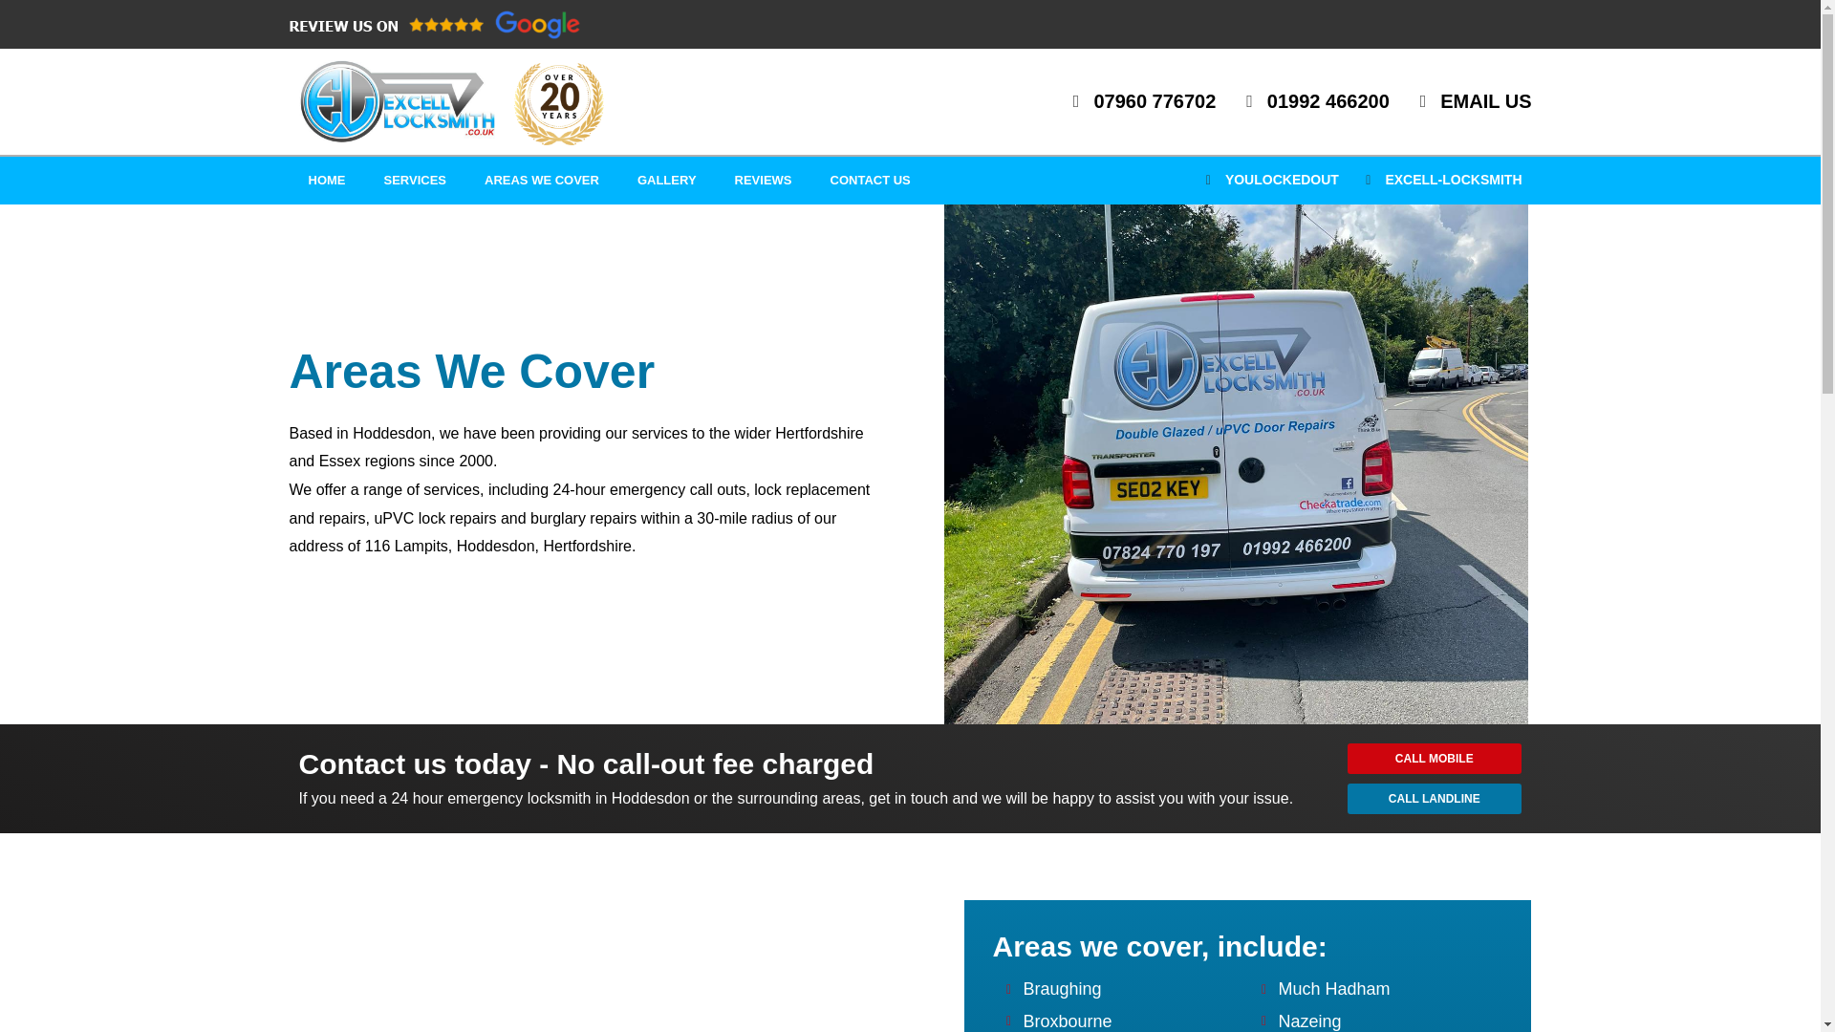  What do you see at coordinates (1309, 101) in the screenshot?
I see `01992 466200` at bounding box center [1309, 101].